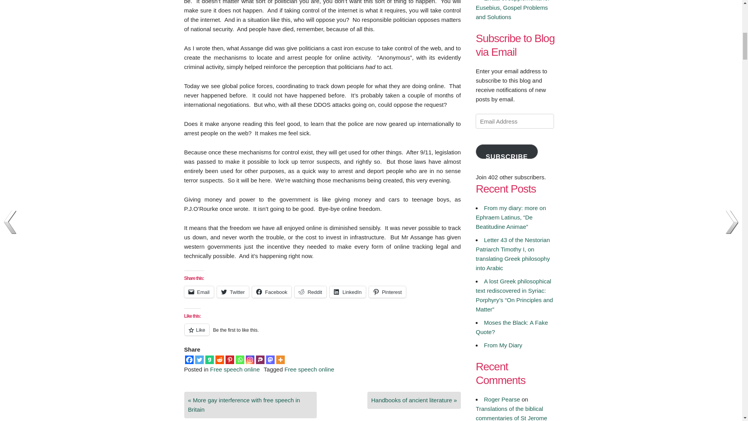  Describe the element at coordinates (229, 359) in the screenshot. I see `Pinterest` at that location.